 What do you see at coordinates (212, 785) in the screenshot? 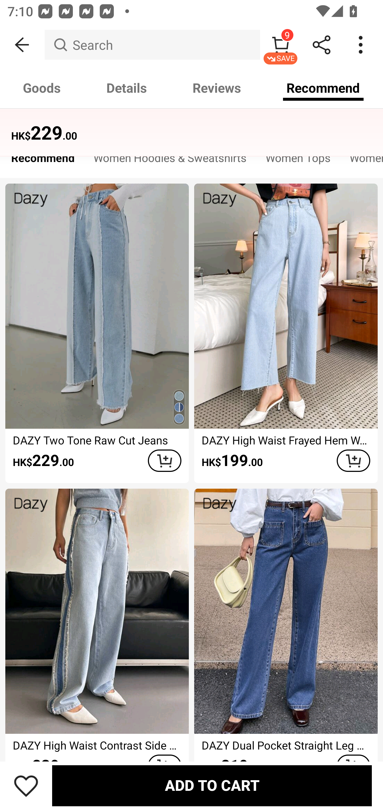
I see `ADD TO CART` at bounding box center [212, 785].